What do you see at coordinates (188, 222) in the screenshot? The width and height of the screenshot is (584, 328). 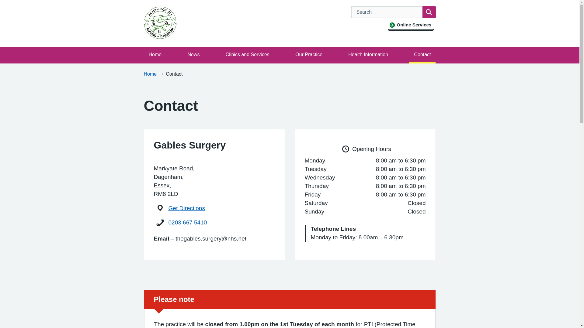 I see `0203 667 5410` at bounding box center [188, 222].